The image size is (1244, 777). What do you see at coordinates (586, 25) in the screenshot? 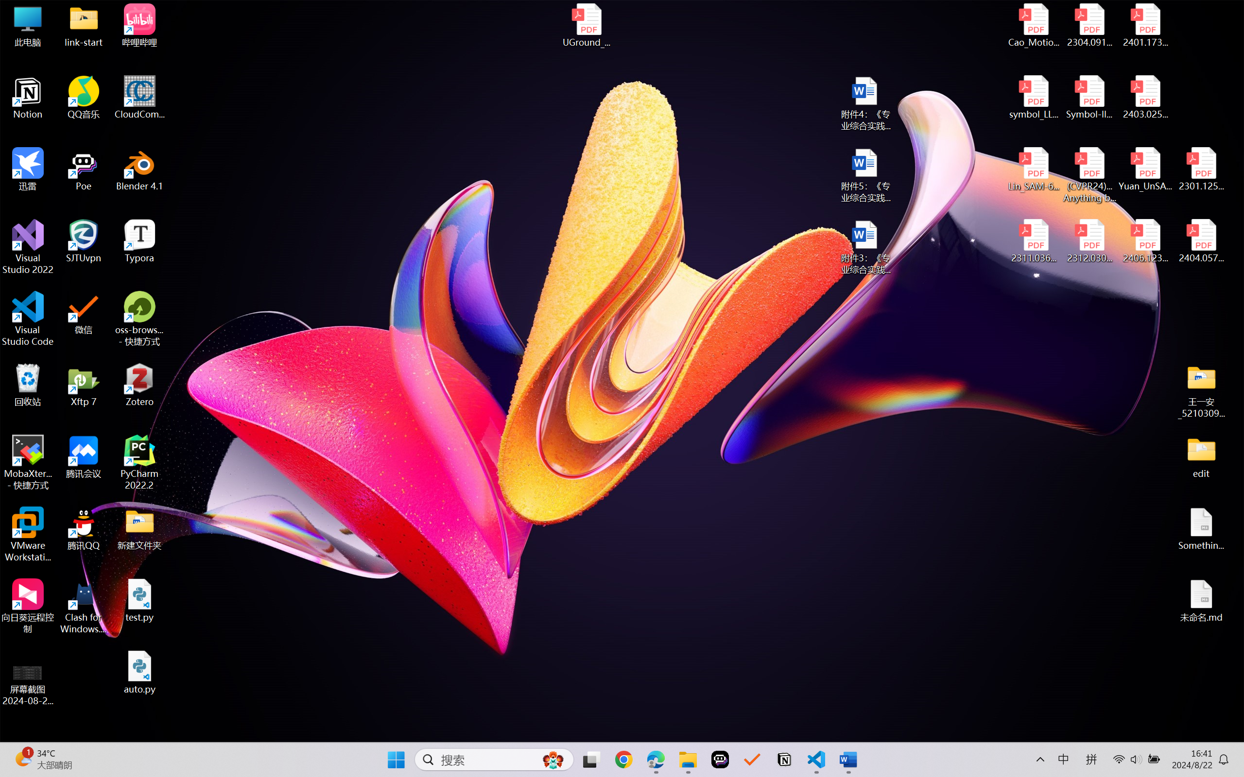
I see `UGround_paper.pdf` at bounding box center [586, 25].